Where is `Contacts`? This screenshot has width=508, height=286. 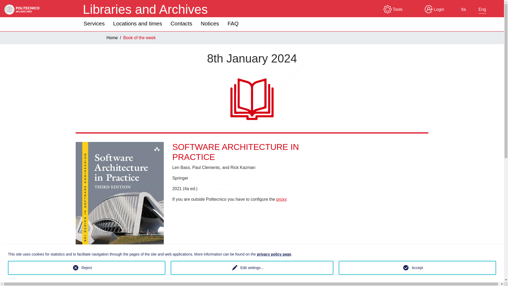 Contacts is located at coordinates (182, 23).